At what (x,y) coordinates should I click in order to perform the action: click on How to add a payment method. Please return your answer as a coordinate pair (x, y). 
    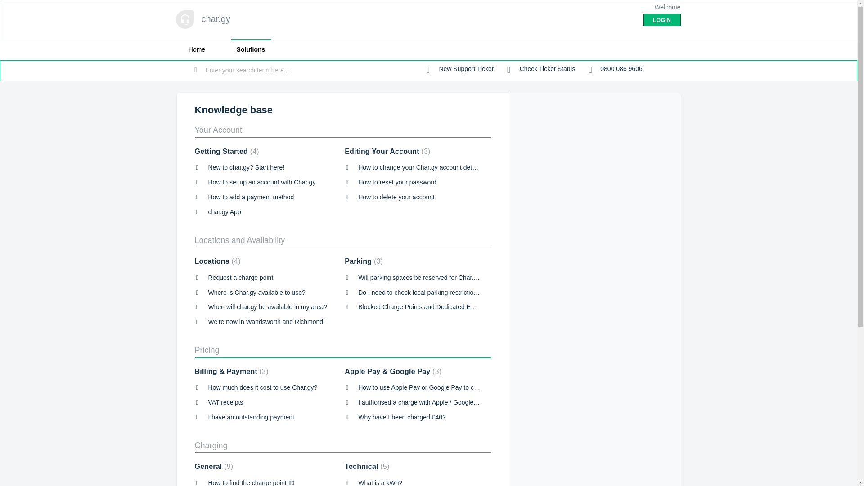
    Looking at the image, I should click on (251, 197).